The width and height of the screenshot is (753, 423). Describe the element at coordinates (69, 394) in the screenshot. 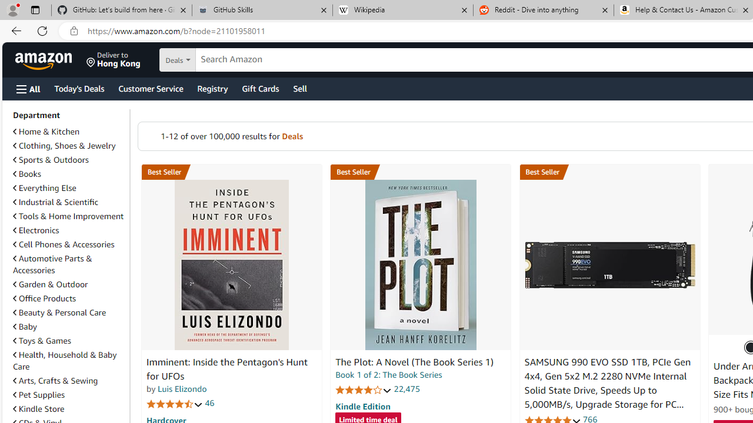

I see `Pet Supplies` at that location.